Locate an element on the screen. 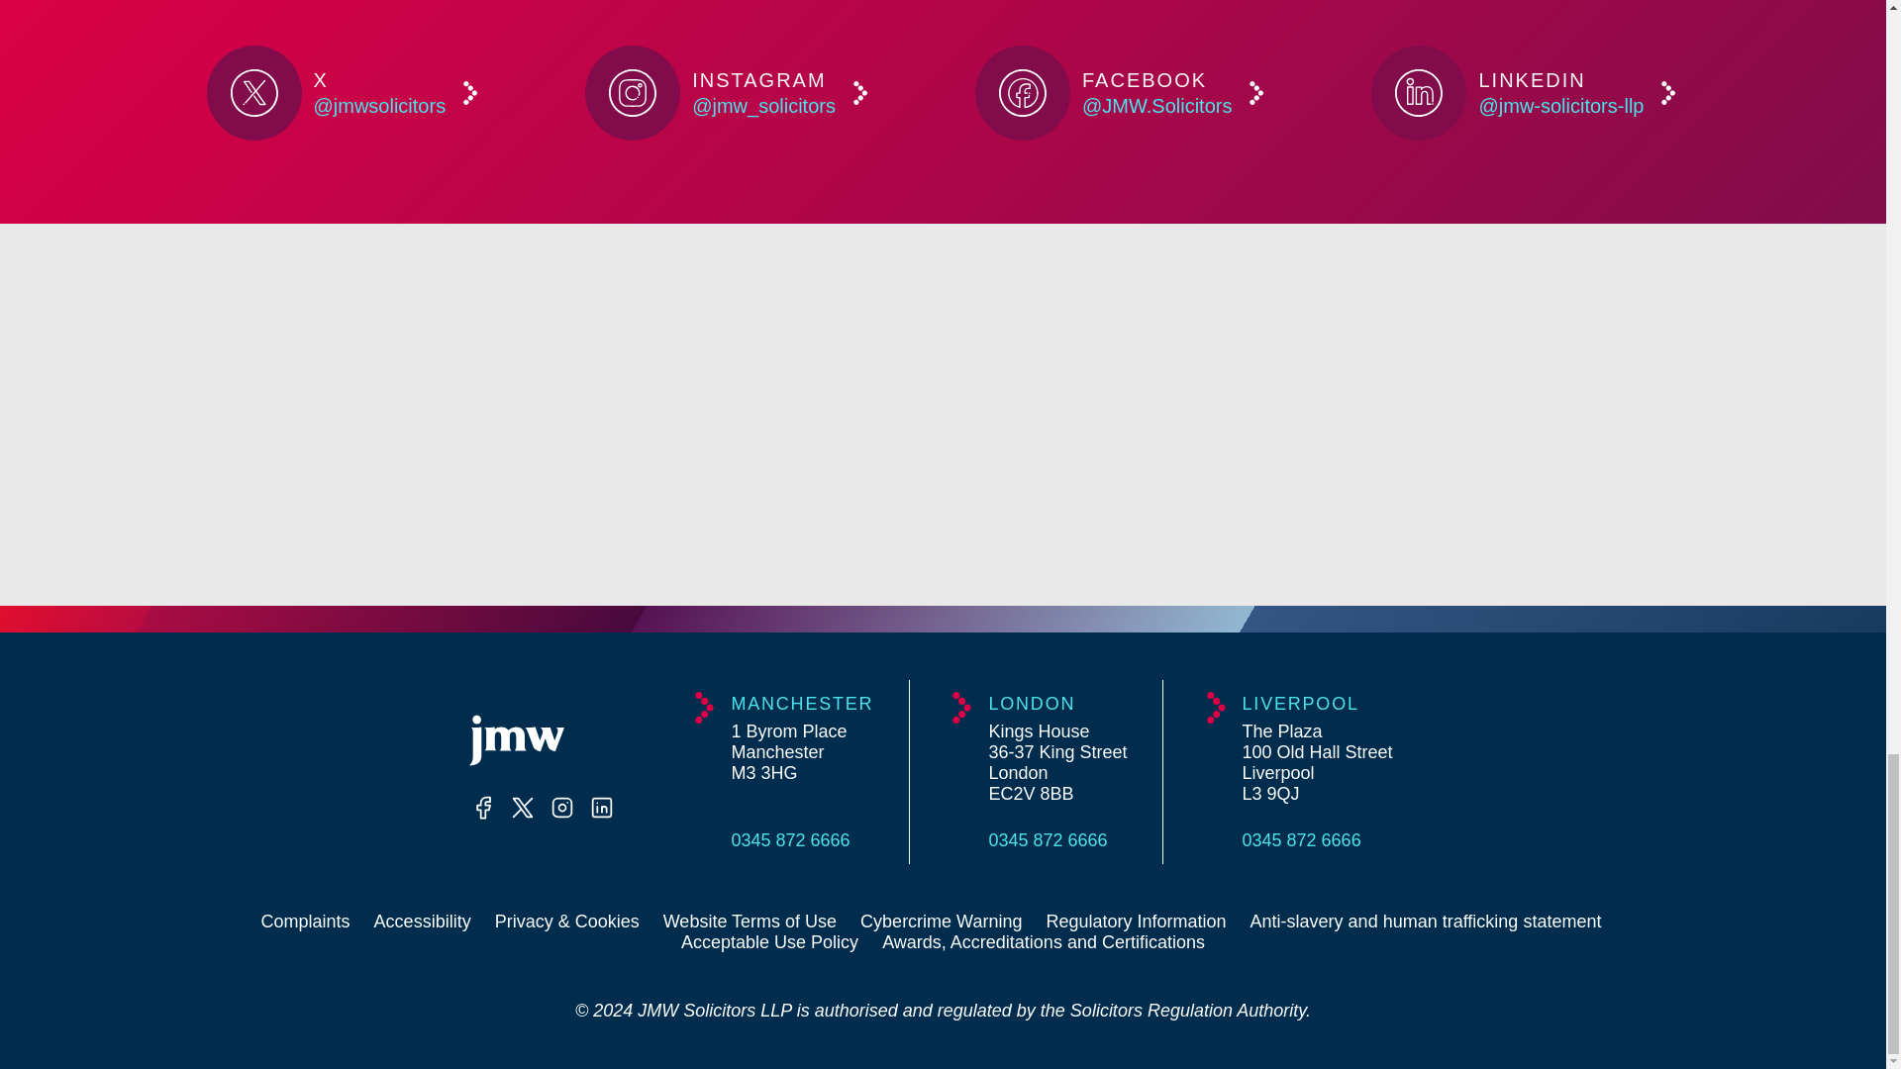 The image size is (1901, 1069). Solicitors Regulation Authority website verification is located at coordinates (1598, 415).